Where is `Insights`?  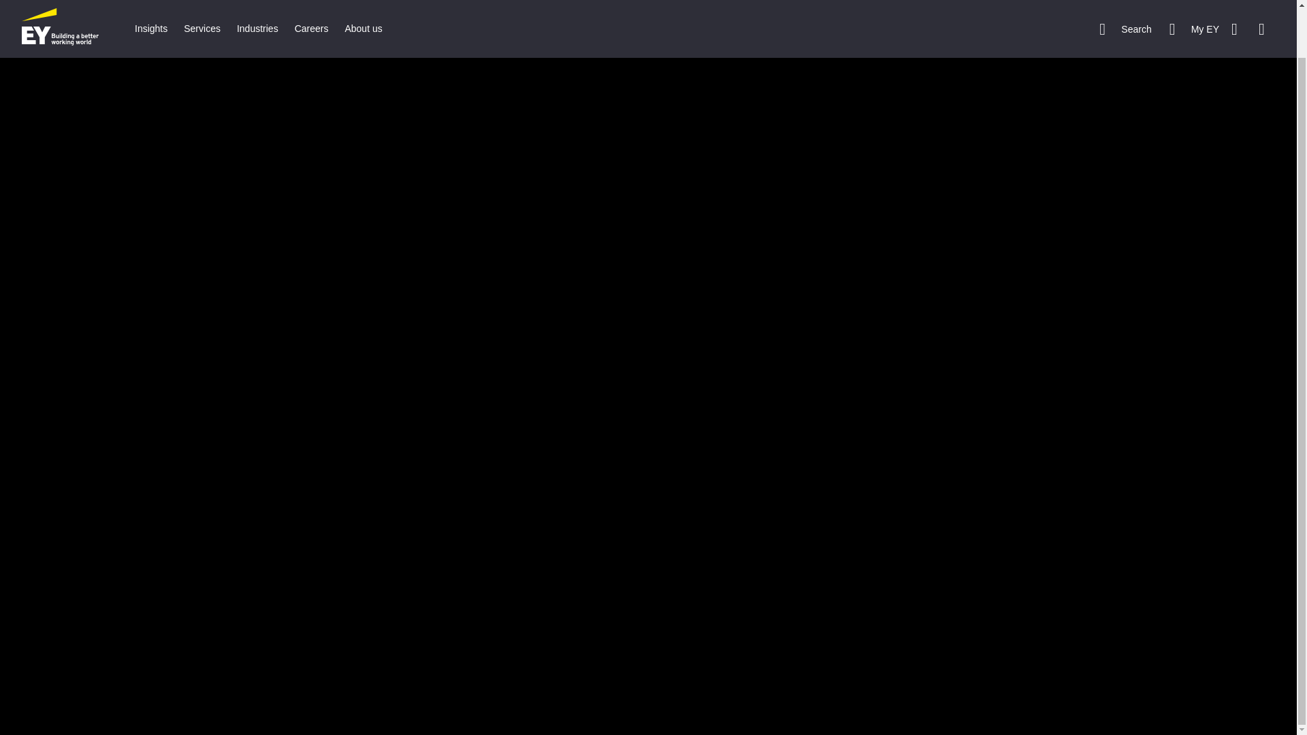
Insights is located at coordinates (151, 3).